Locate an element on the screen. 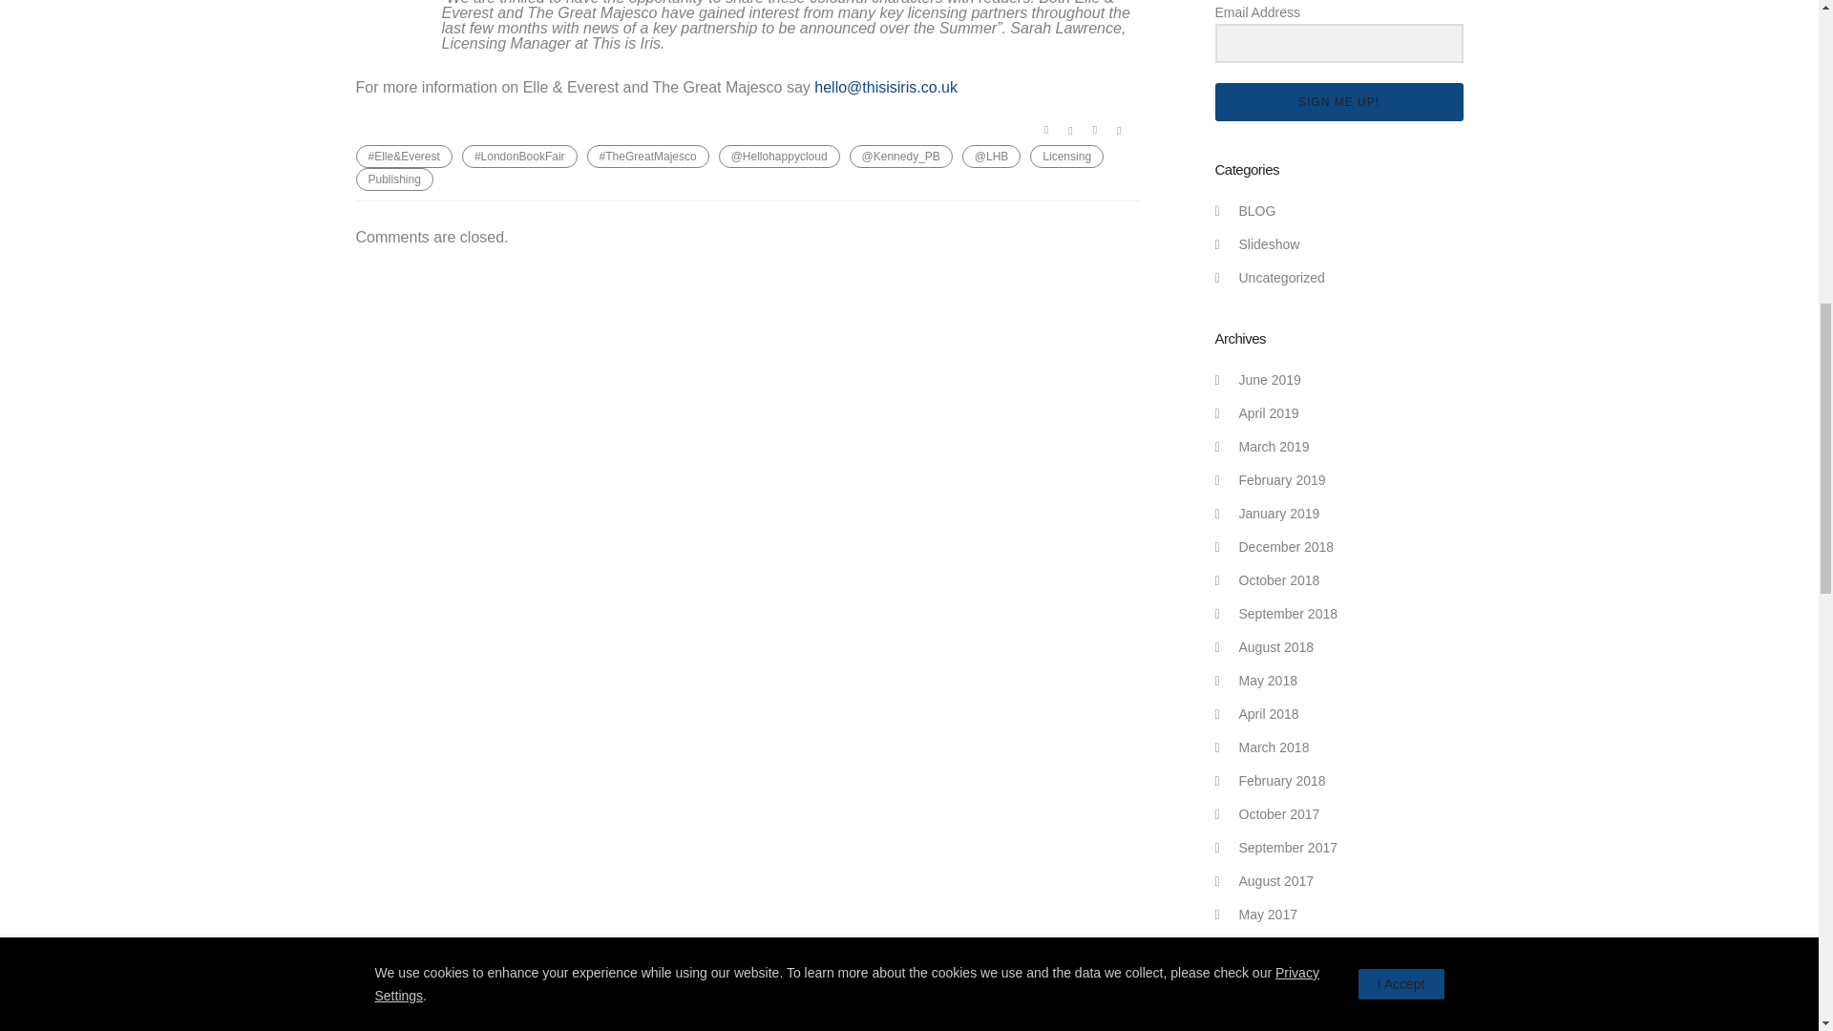  Licensing is located at coordinates (1066, 157).